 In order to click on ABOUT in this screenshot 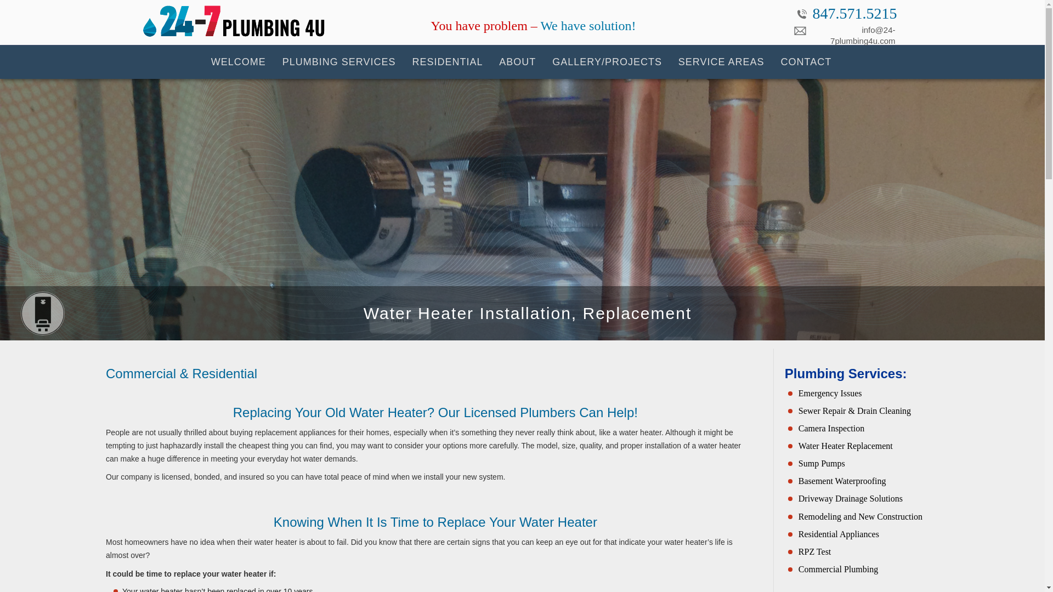, I will do `click(517, 61)`.